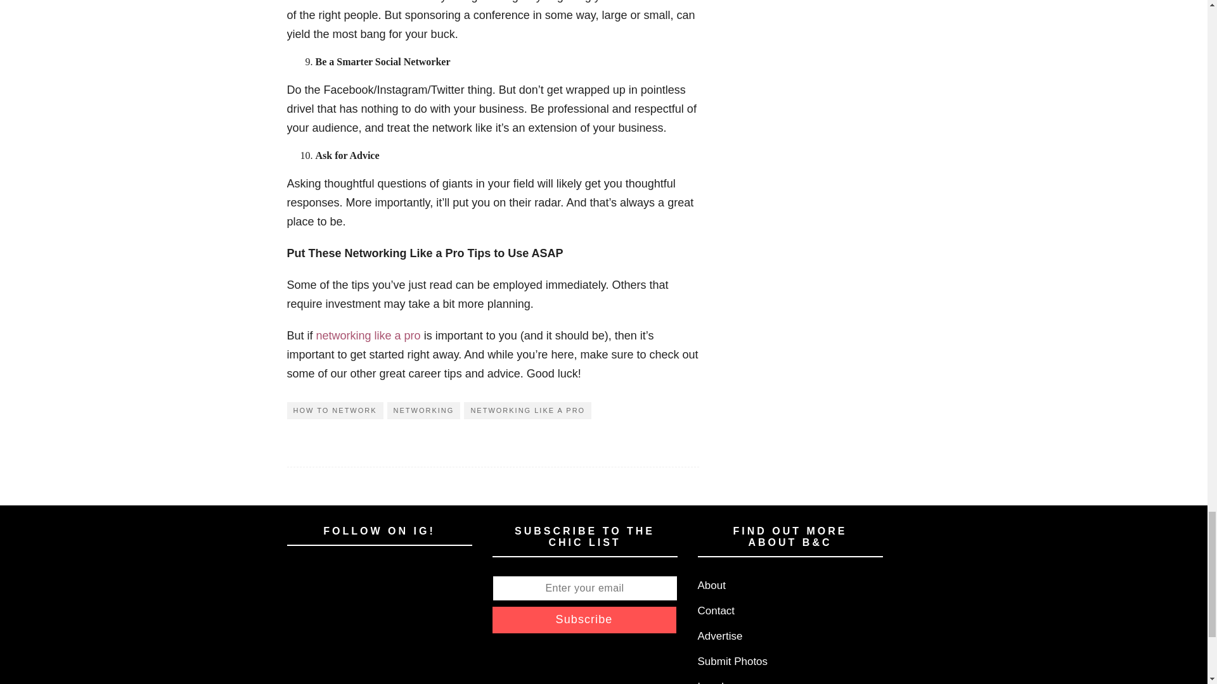 The height and width of the screenshot is (684, 1217). What do you see at coordinates (335, 410) in the screenshot?
I see `HOW TO NETWORK` at bounding box center [335, 410].